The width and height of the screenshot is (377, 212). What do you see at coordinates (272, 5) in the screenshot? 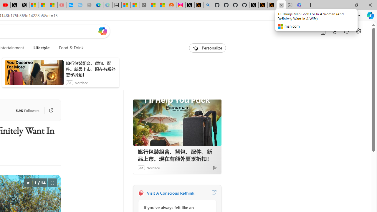
I see `X Privacy Policy` at bounding box center [272, 5].